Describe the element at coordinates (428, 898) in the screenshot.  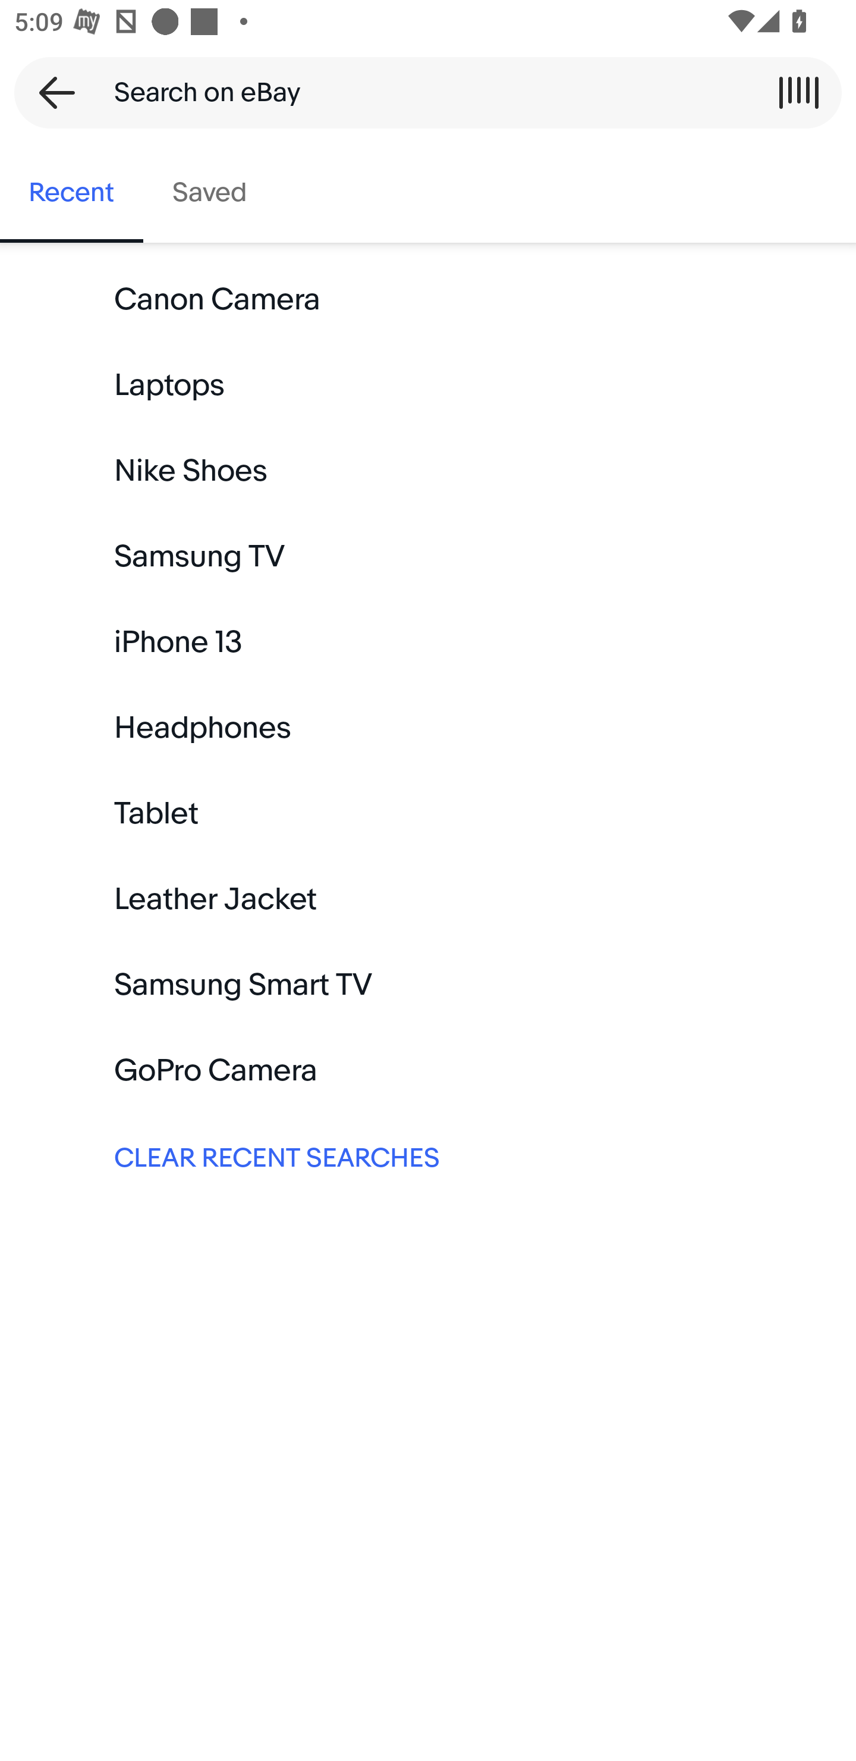
I see `Leather Jacket Keyword search Leather Jacket:` at that location.